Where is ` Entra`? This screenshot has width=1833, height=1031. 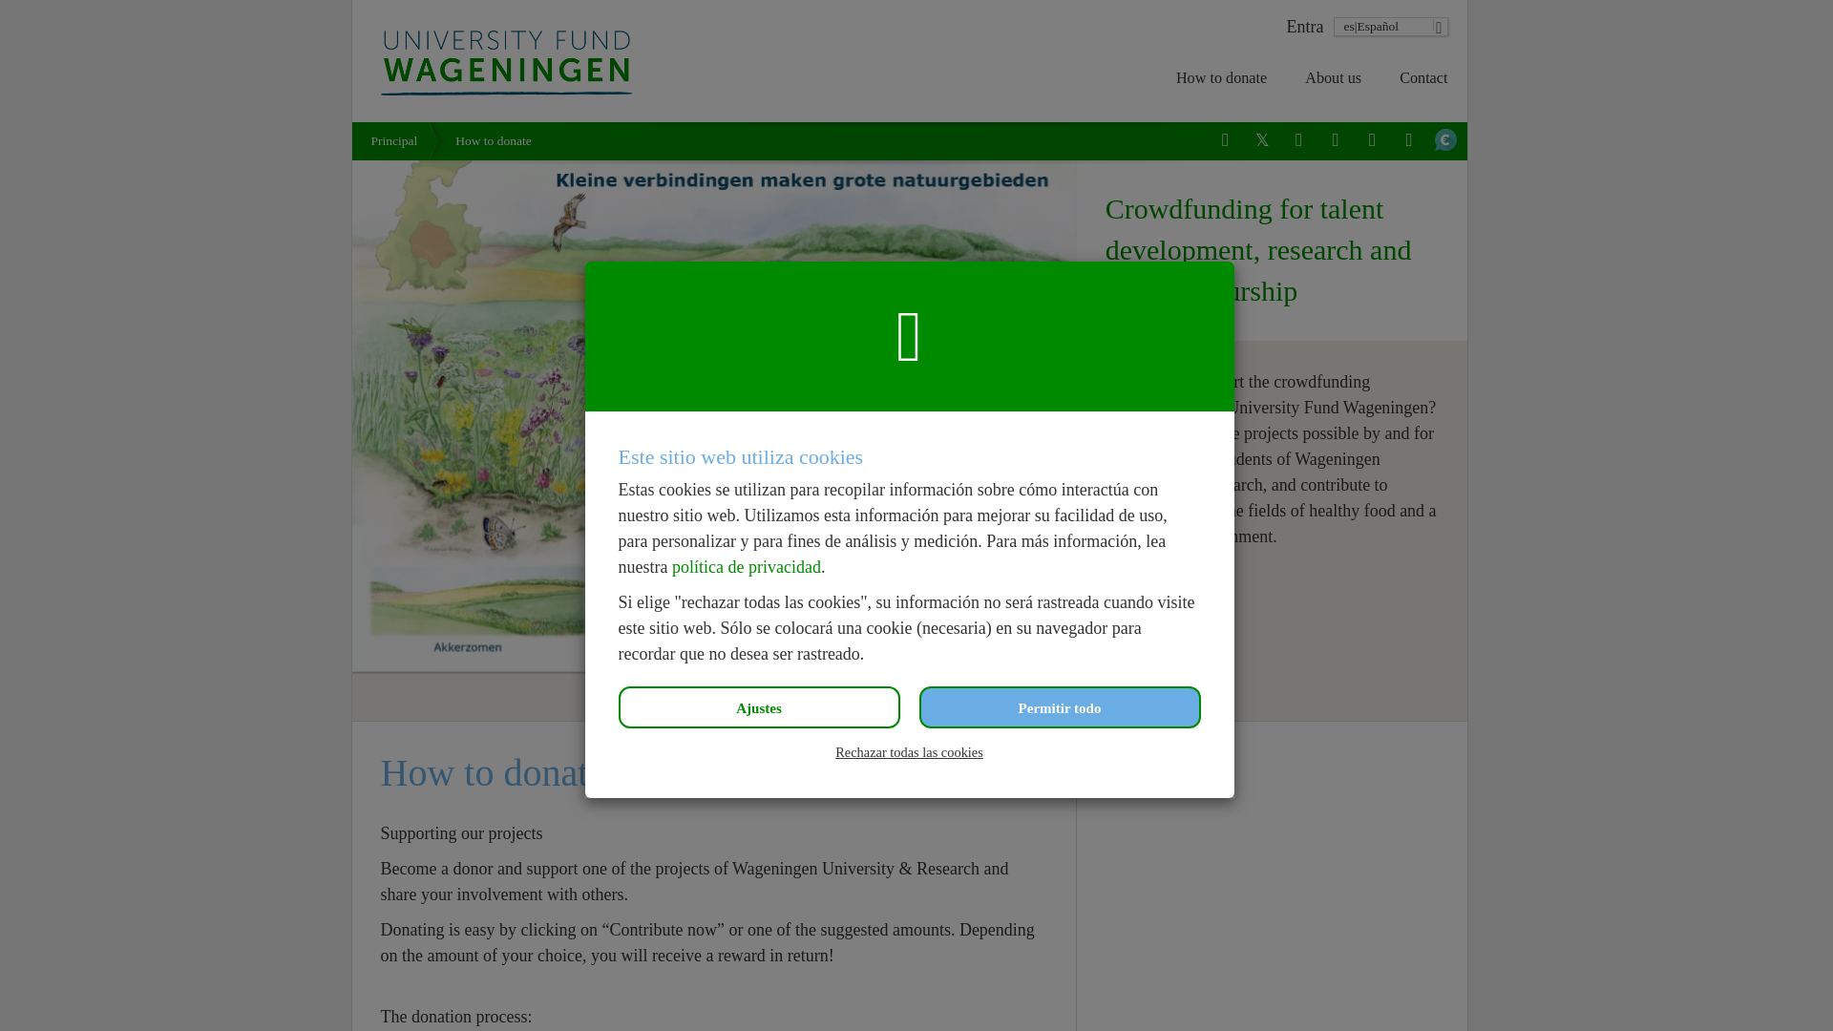  Entra is located at coordinates (1302, 27).